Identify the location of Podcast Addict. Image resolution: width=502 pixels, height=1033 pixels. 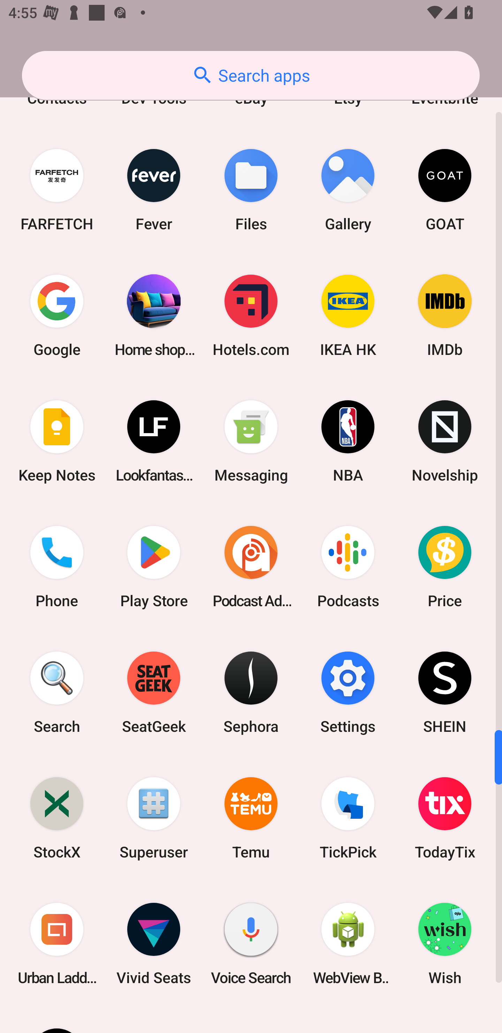
(251, 566).